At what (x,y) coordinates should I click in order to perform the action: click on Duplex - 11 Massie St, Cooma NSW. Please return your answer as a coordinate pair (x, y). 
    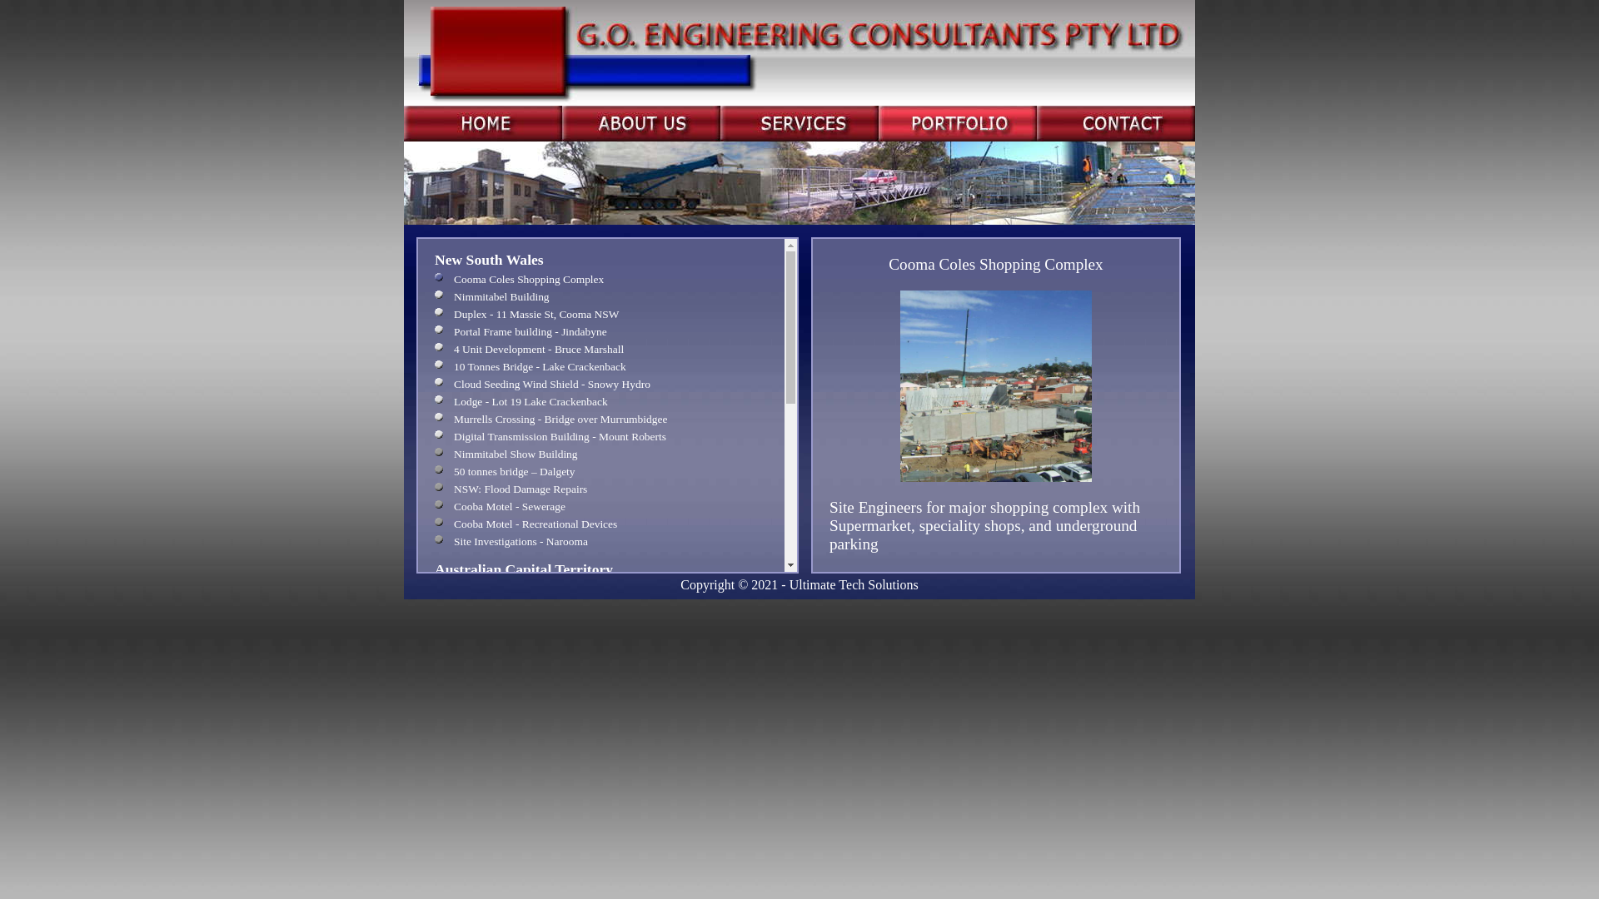
    Looking at the image, I should click on (601, 315).